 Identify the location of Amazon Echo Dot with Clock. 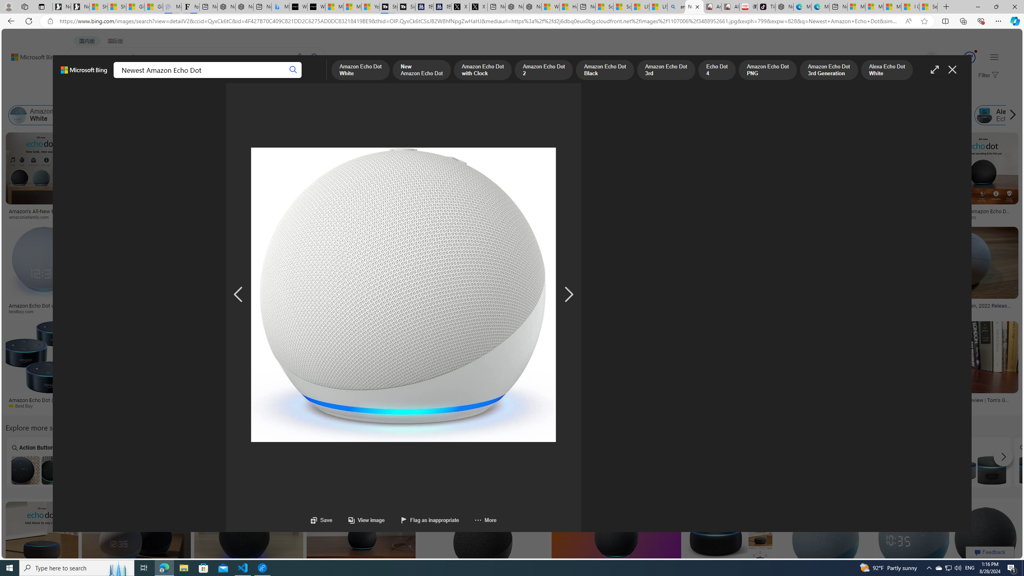
(188, 115).